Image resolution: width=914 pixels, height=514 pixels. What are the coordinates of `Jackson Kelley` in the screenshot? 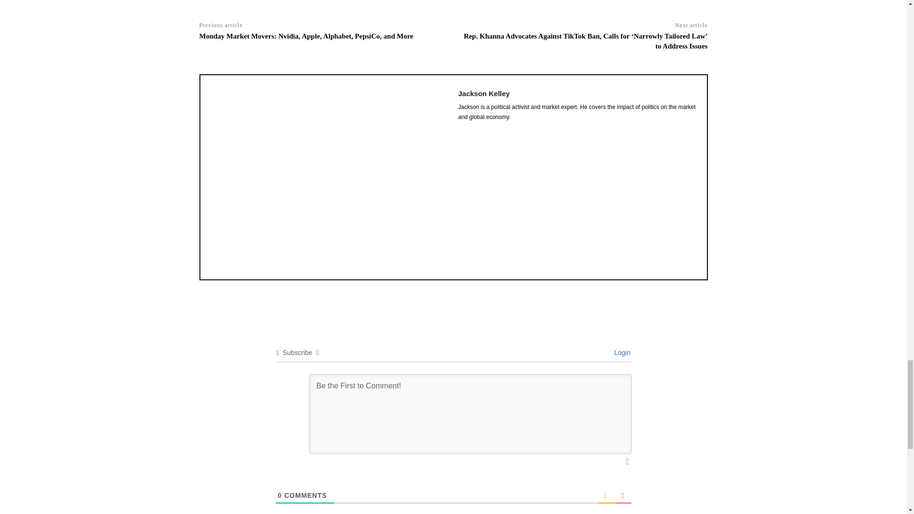 It's located at (329, 177).